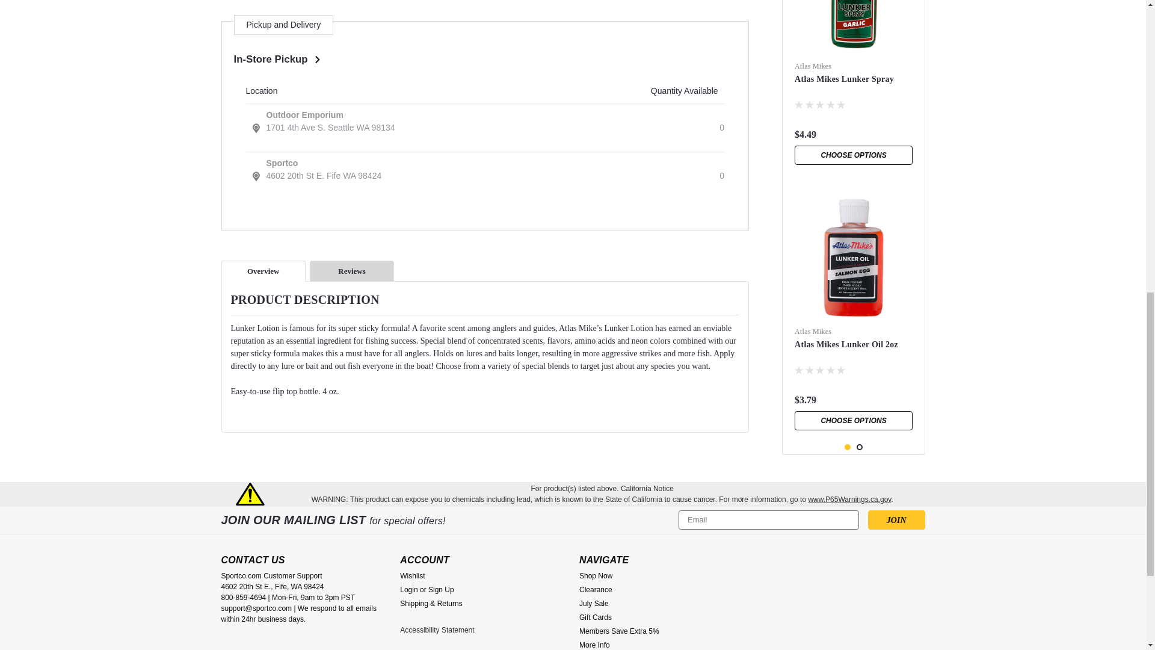  I want to click on Atlas Mikes Lunker Oil 2oz, so click(853, 256).